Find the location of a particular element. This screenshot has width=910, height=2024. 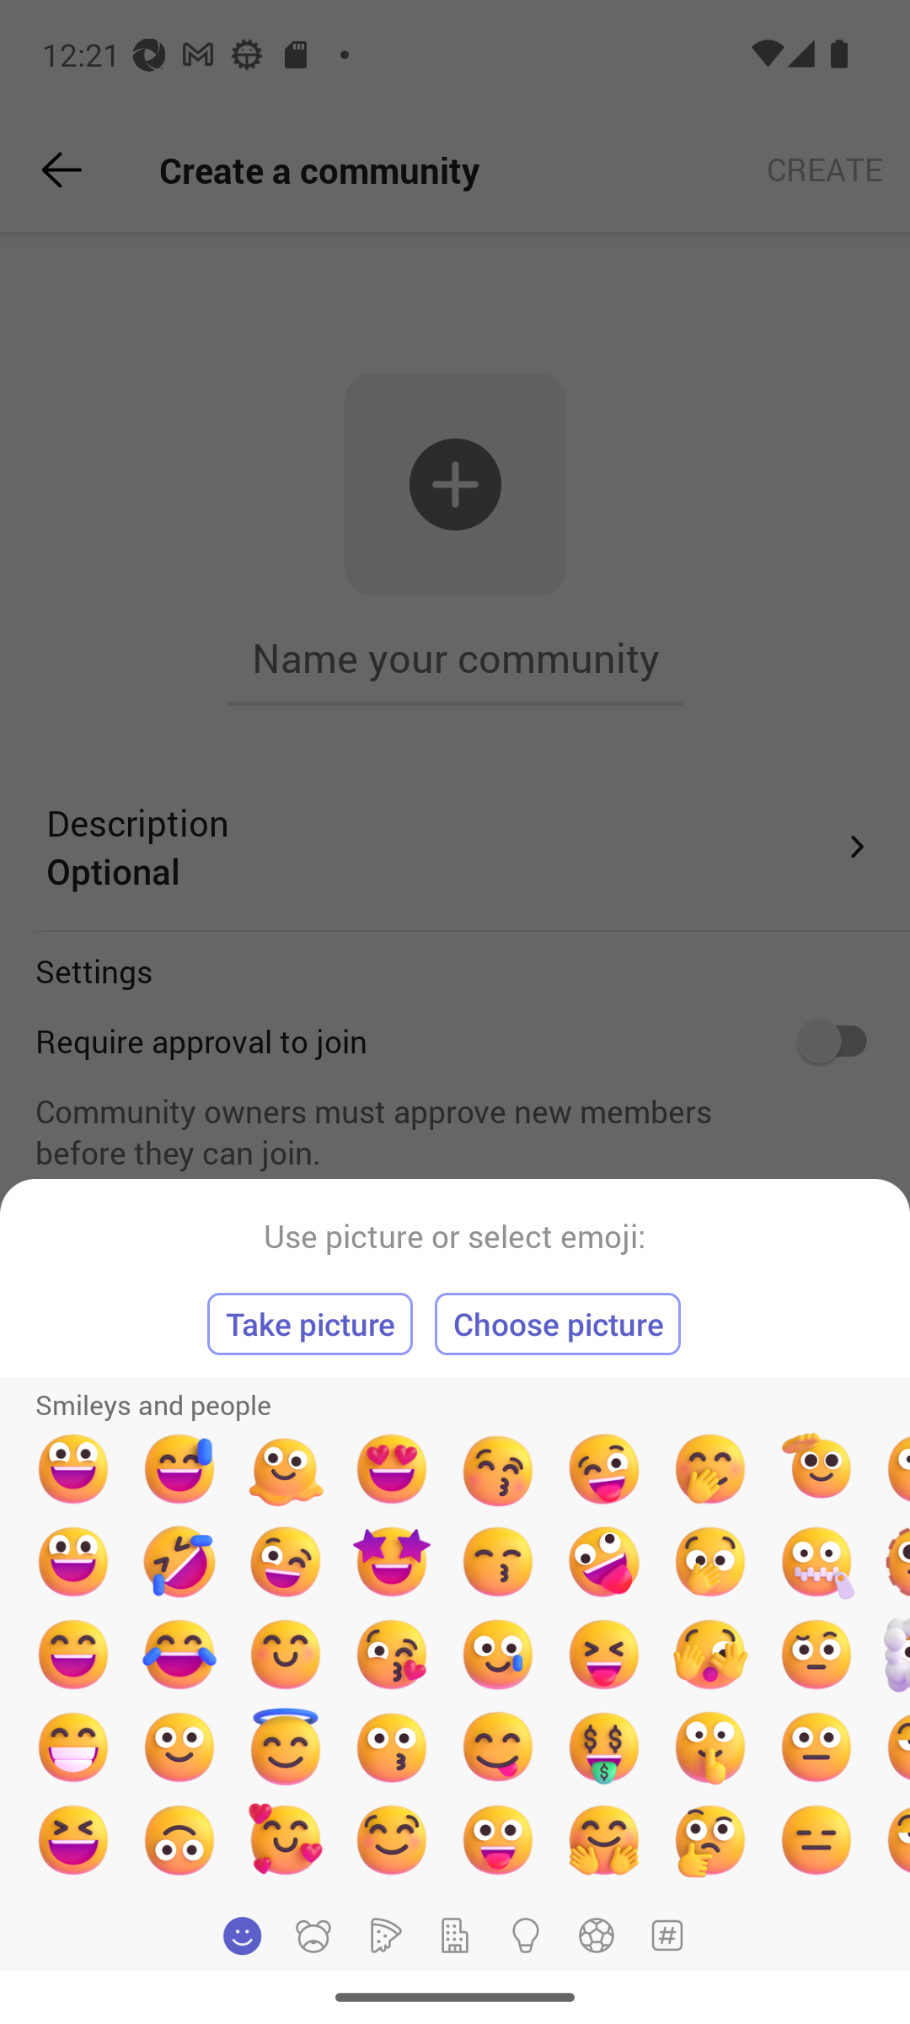

Happy face emoji is located at coordinates (72, 1562).